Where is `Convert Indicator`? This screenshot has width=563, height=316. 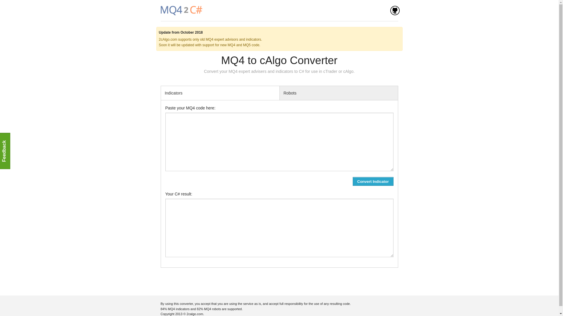
Convert Indicator is located at coordinates (373, 181).